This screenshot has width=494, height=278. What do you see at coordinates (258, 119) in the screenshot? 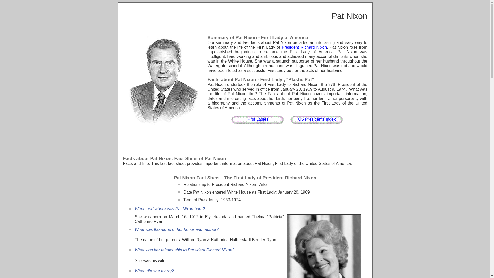
I see `First Ladies` at bounding box center [258, 119].